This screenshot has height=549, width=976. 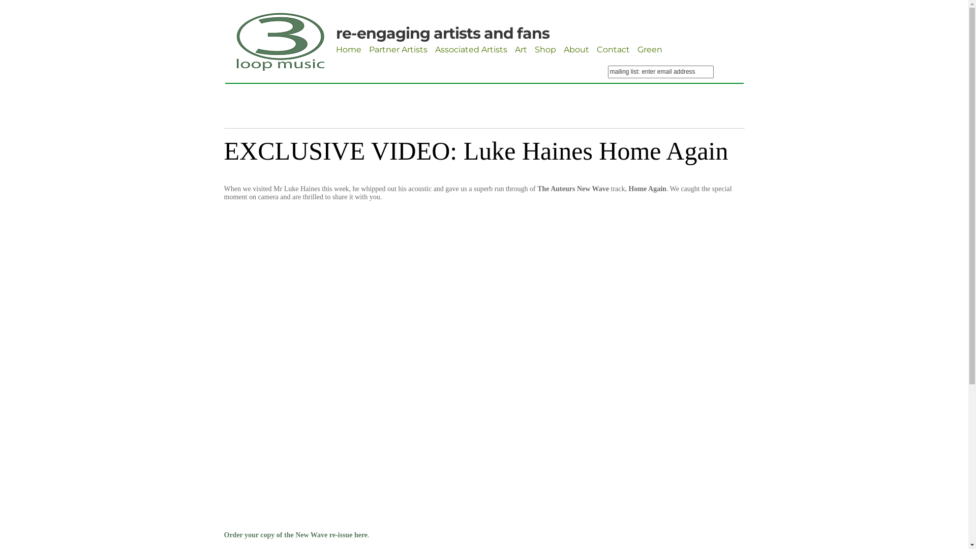 I want to click on Home, so click(x=348, y=50).